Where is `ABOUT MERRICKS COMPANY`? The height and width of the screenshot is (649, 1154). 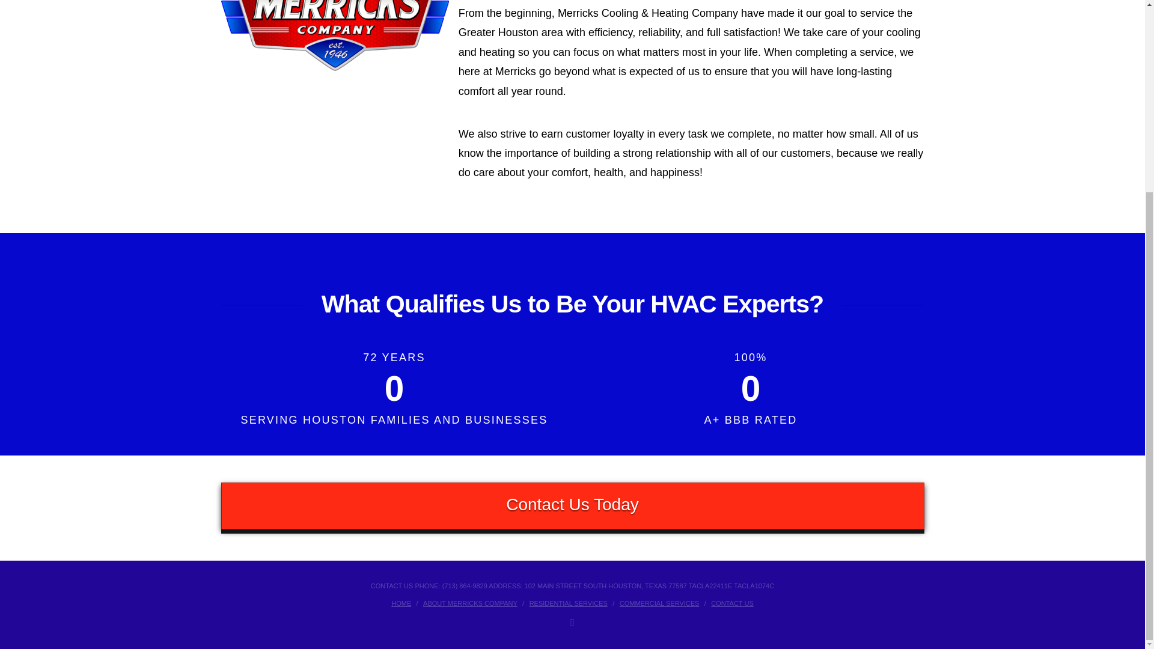 ABOUT MERRICKS COMPANY is located at coordinates (470, 603).